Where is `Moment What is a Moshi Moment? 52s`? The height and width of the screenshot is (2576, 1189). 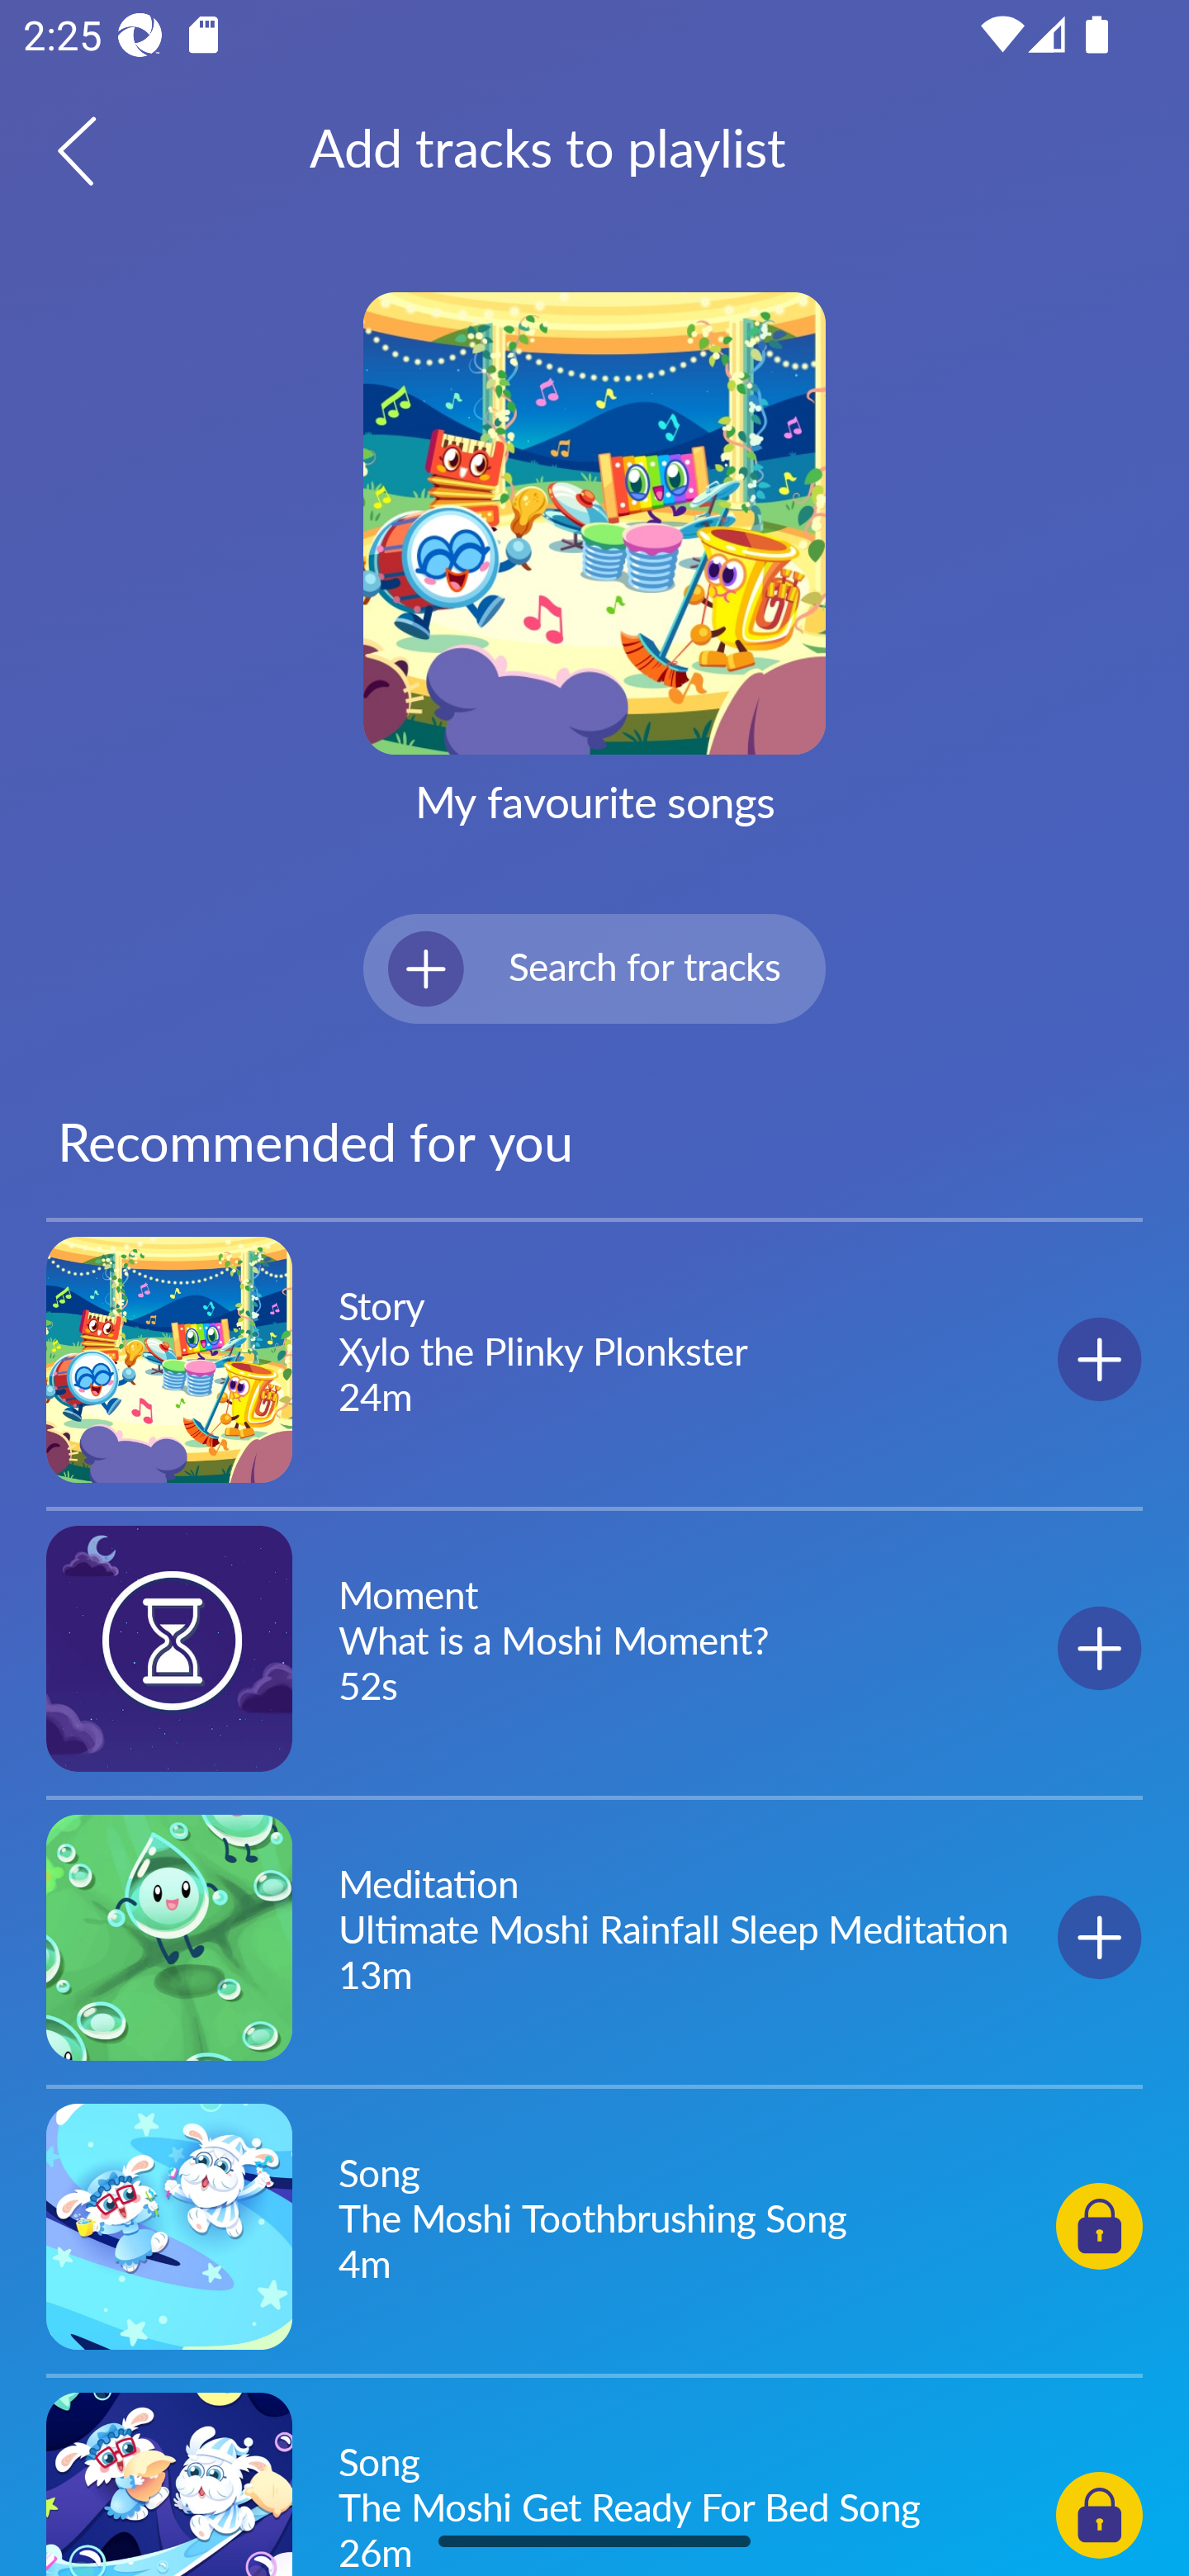 Moment What is a Moshi Moment? 52s is located at coordinates (594, 1648).